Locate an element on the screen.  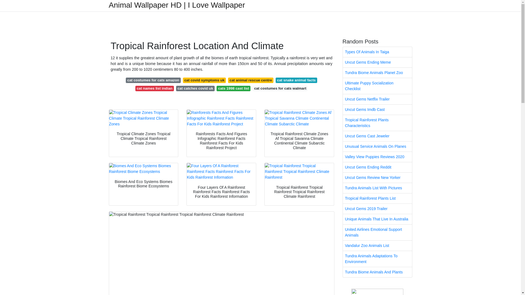
Ultimate Puppy Socialization Checklist is located at coordinates (377, 86).